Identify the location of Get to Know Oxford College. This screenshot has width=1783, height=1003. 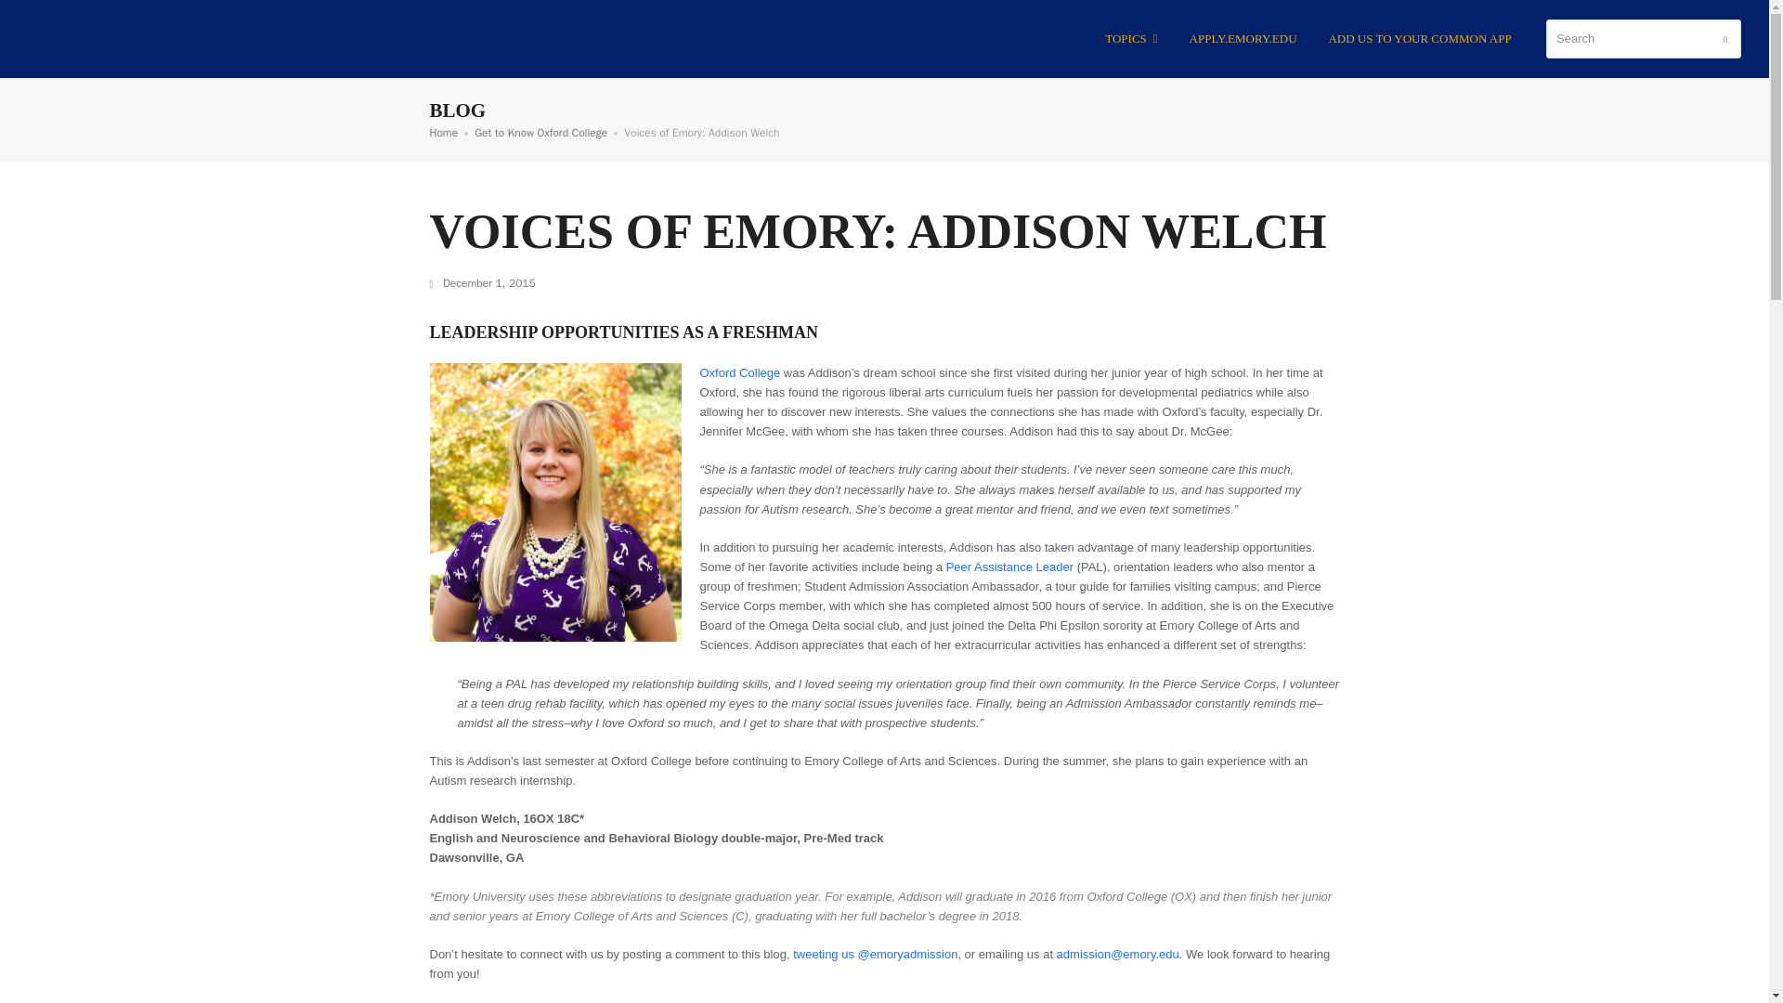
(540, 133).